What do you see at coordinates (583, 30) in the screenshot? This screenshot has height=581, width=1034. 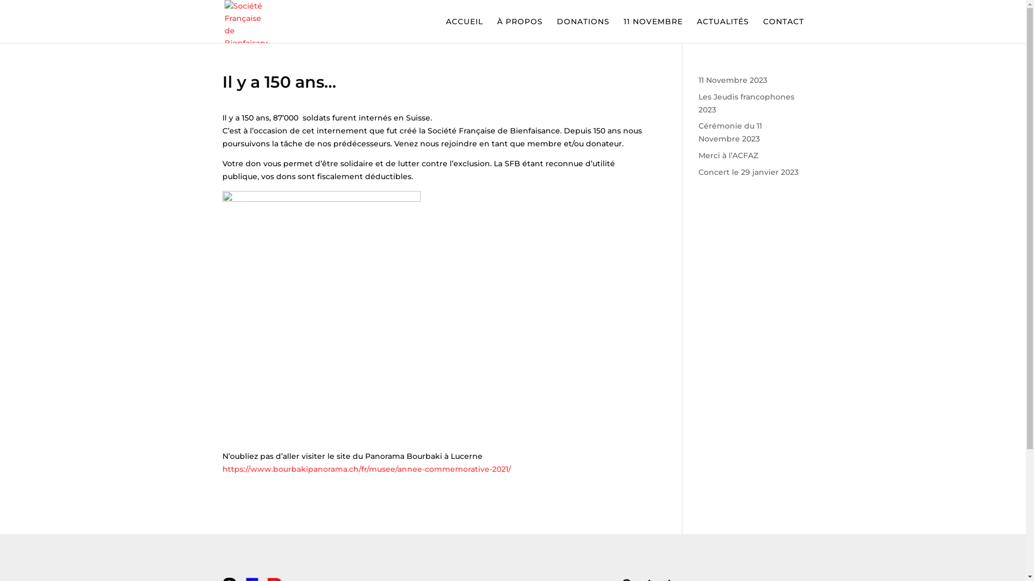 I see `DONATIONS` at bounding box center [583, 30].